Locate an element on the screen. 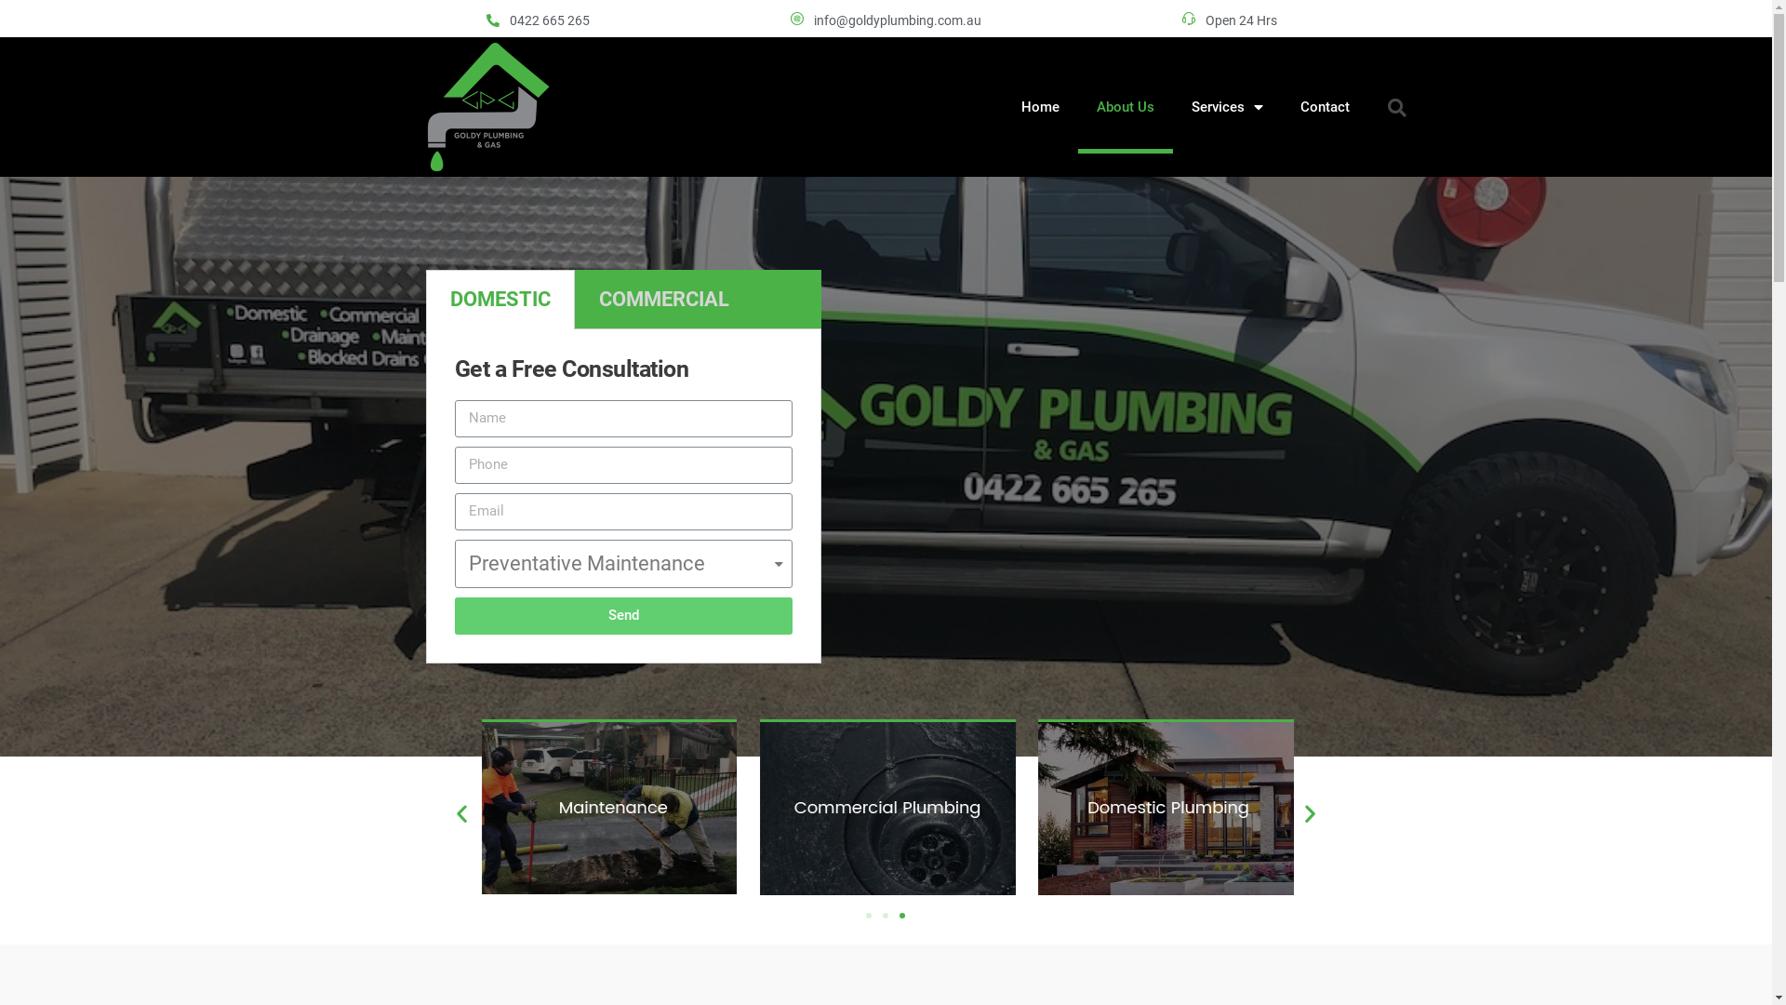 The width and height of the screenshot is (1786, 1005). Home is located at coordinates (1040, 107).